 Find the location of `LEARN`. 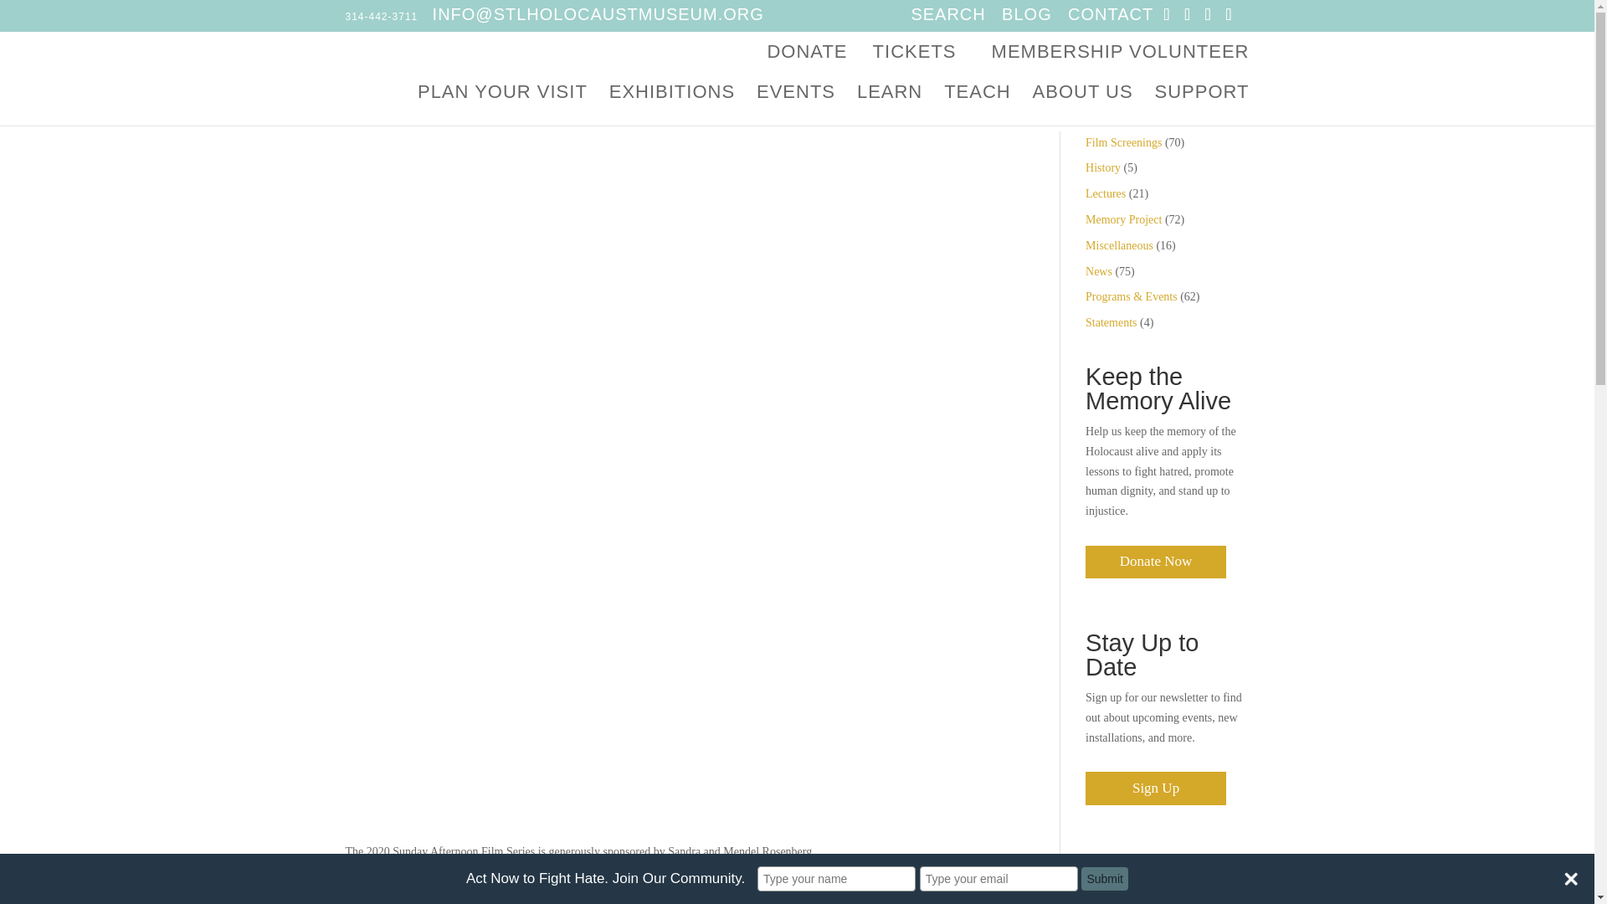

LEARN is located at coordinates (889, 105).